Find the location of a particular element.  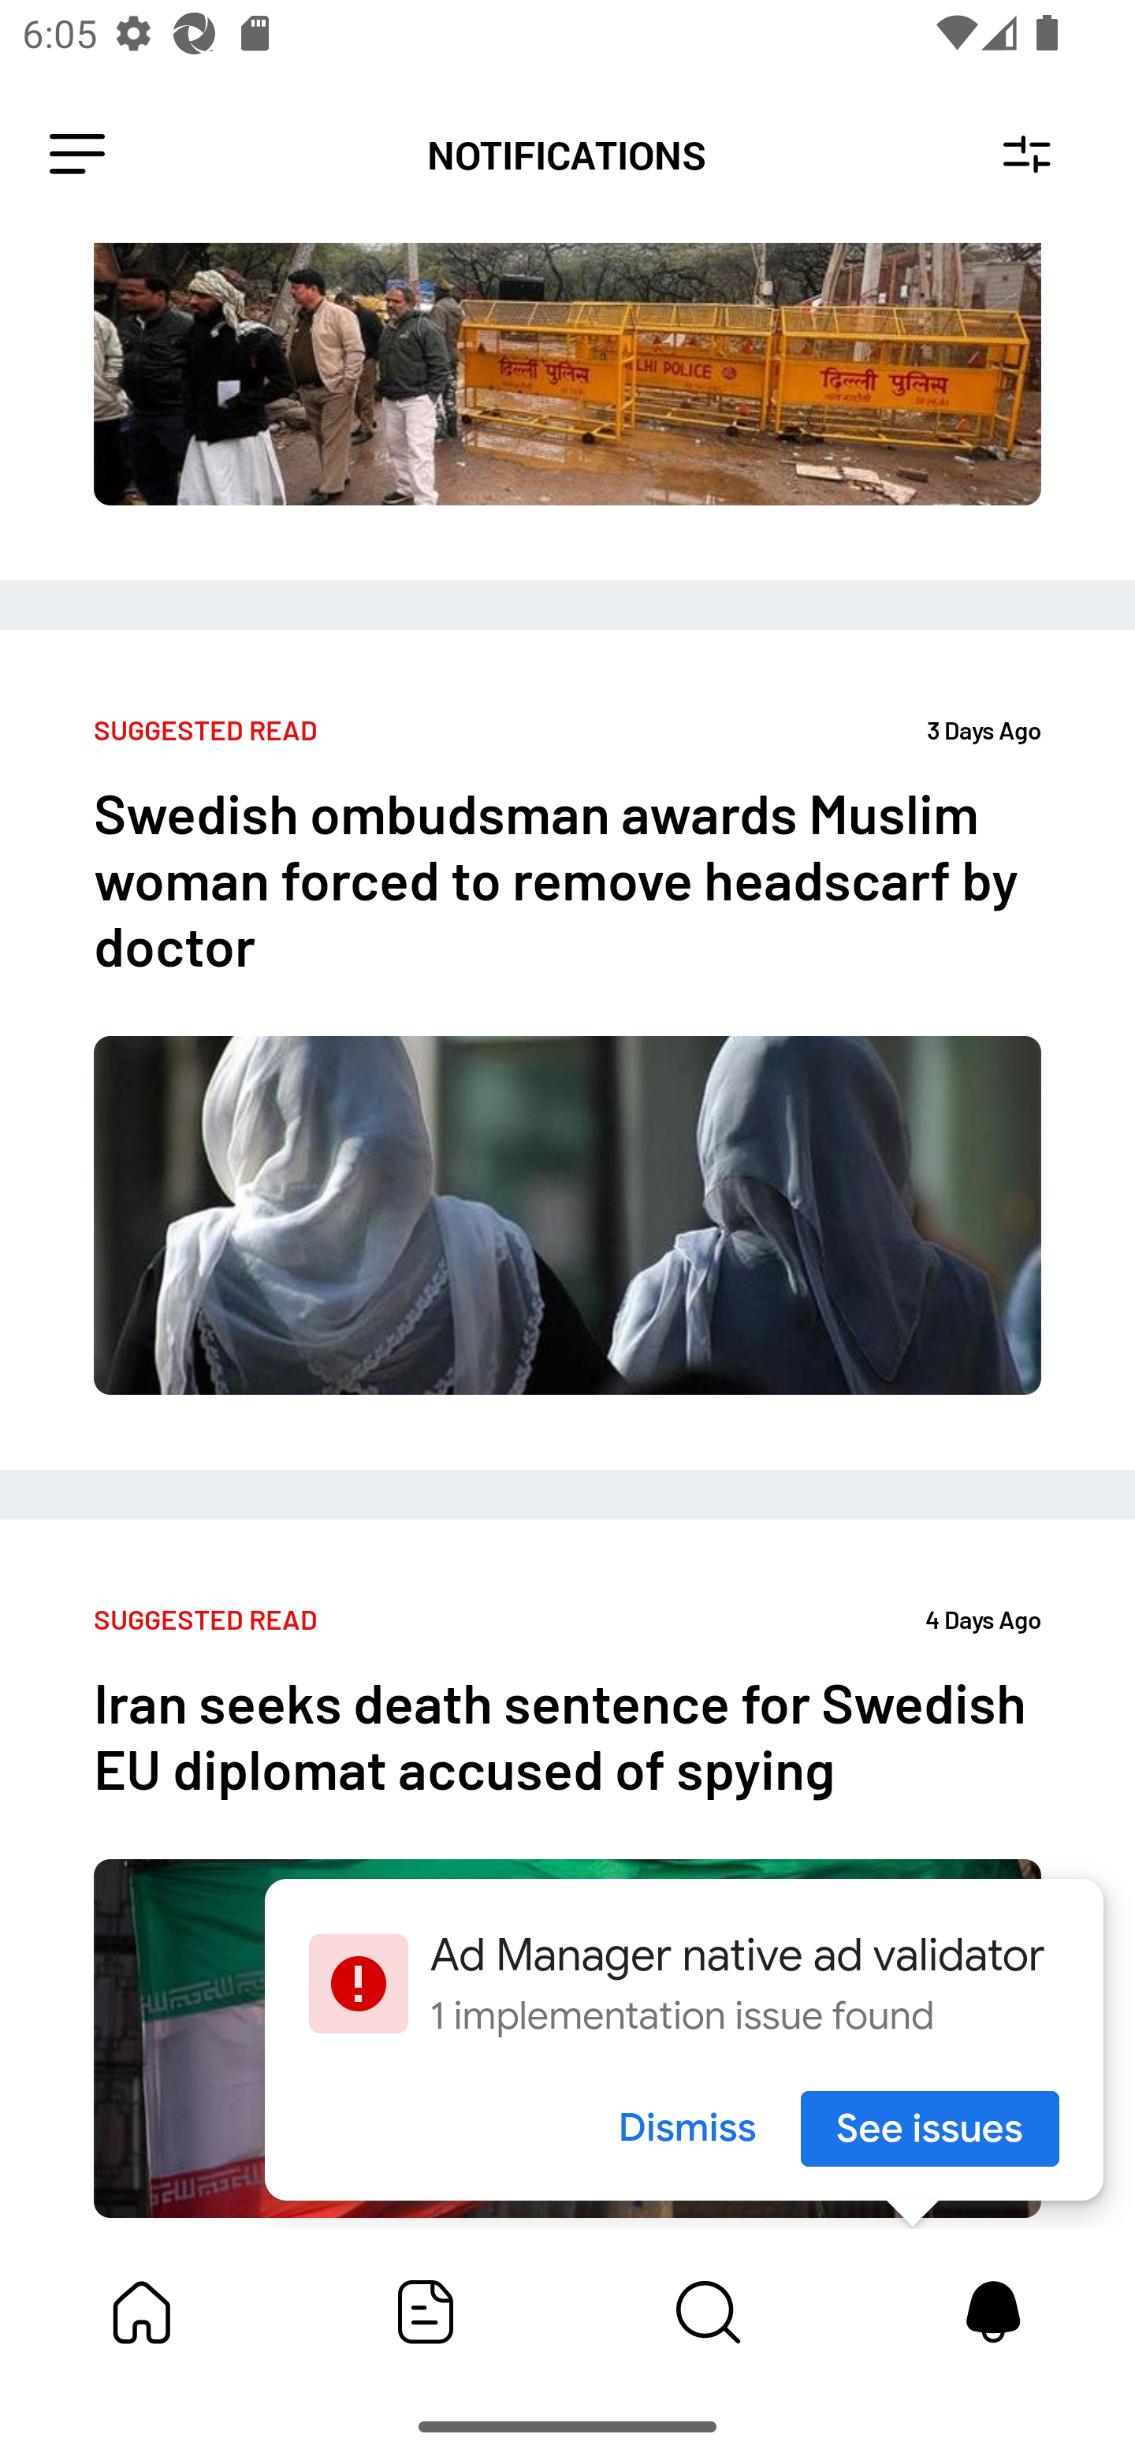

Image of the New is located at coordinates (567, 412).